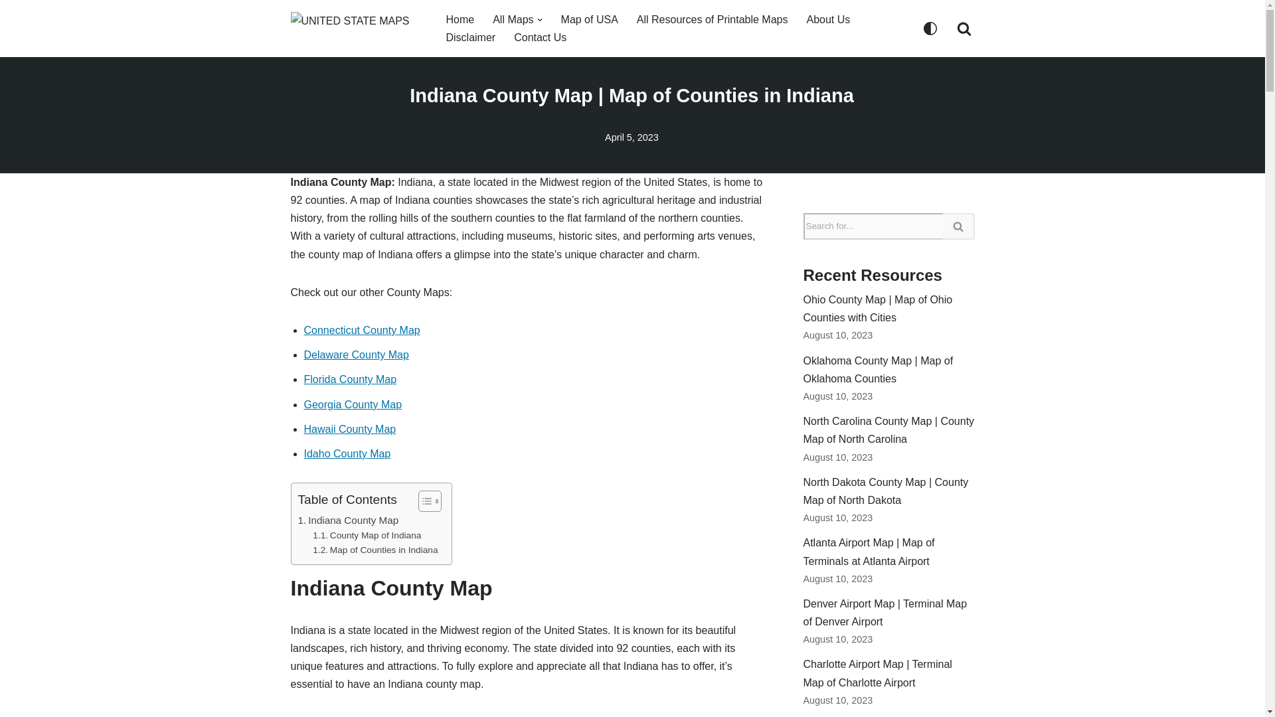  What do you see at coordinates (10, 28) in the screenshot?
I see `Skip to content` at bounding box center [10, 28].